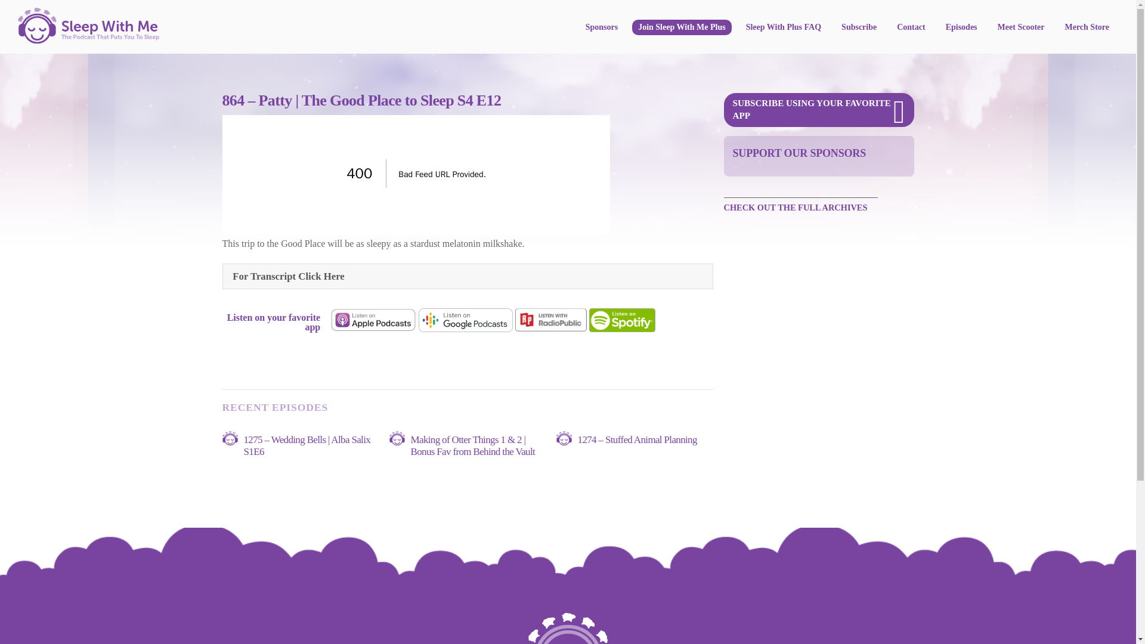 This screenshot has width=1145, height=644. What do you see at coordinates (88, 25) in the screenshot?
I see `Sleep With Me` at bounding box center [88, 25].